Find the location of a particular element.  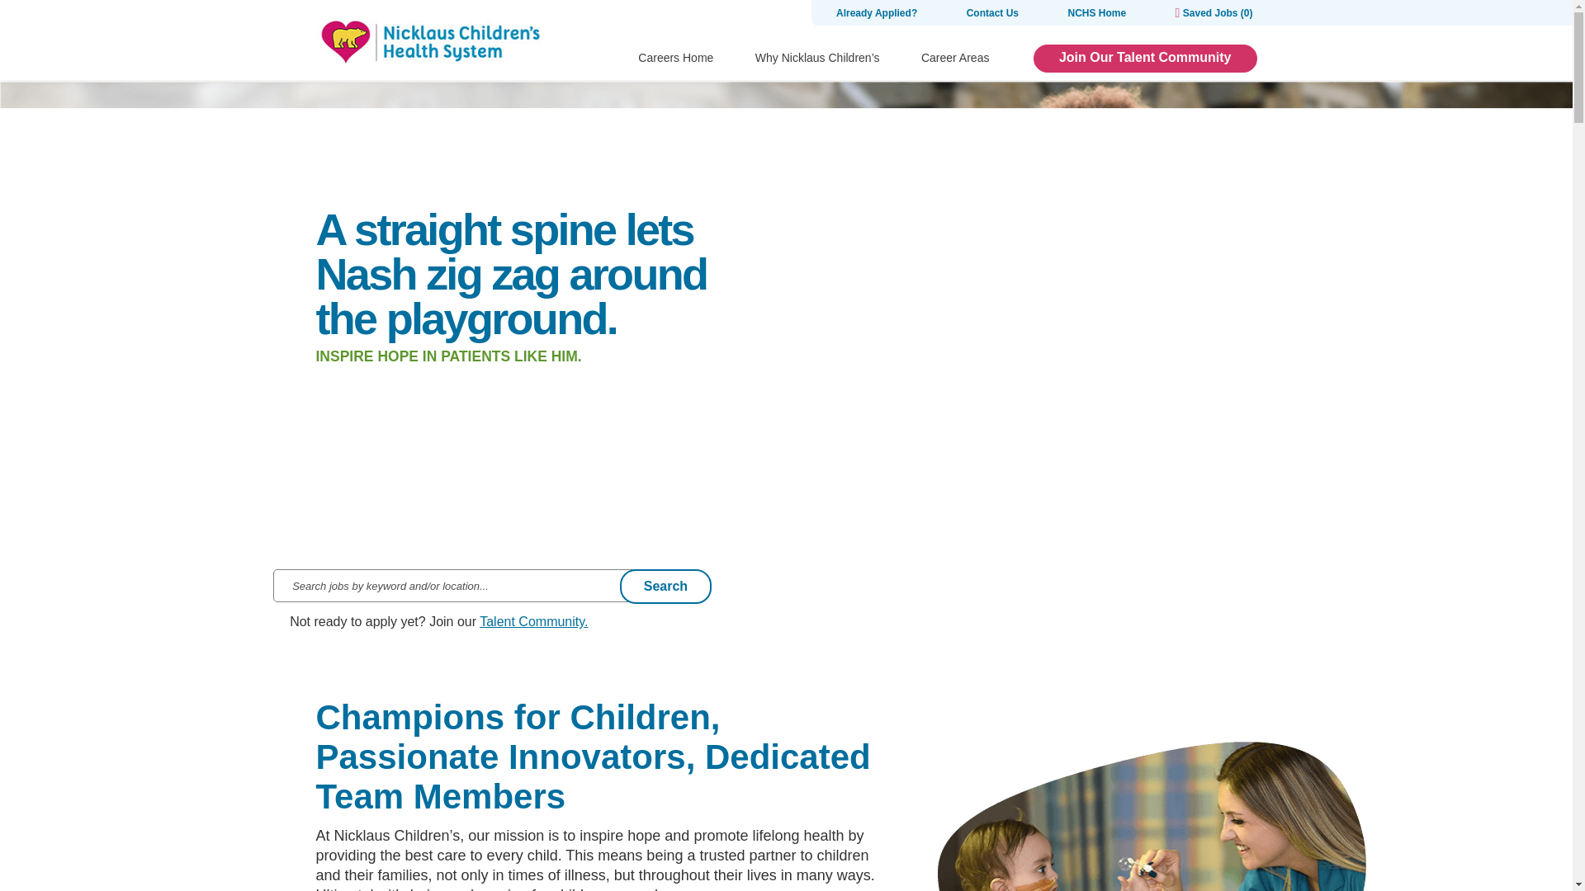

Career Areas is located at coordinates (954, 58).